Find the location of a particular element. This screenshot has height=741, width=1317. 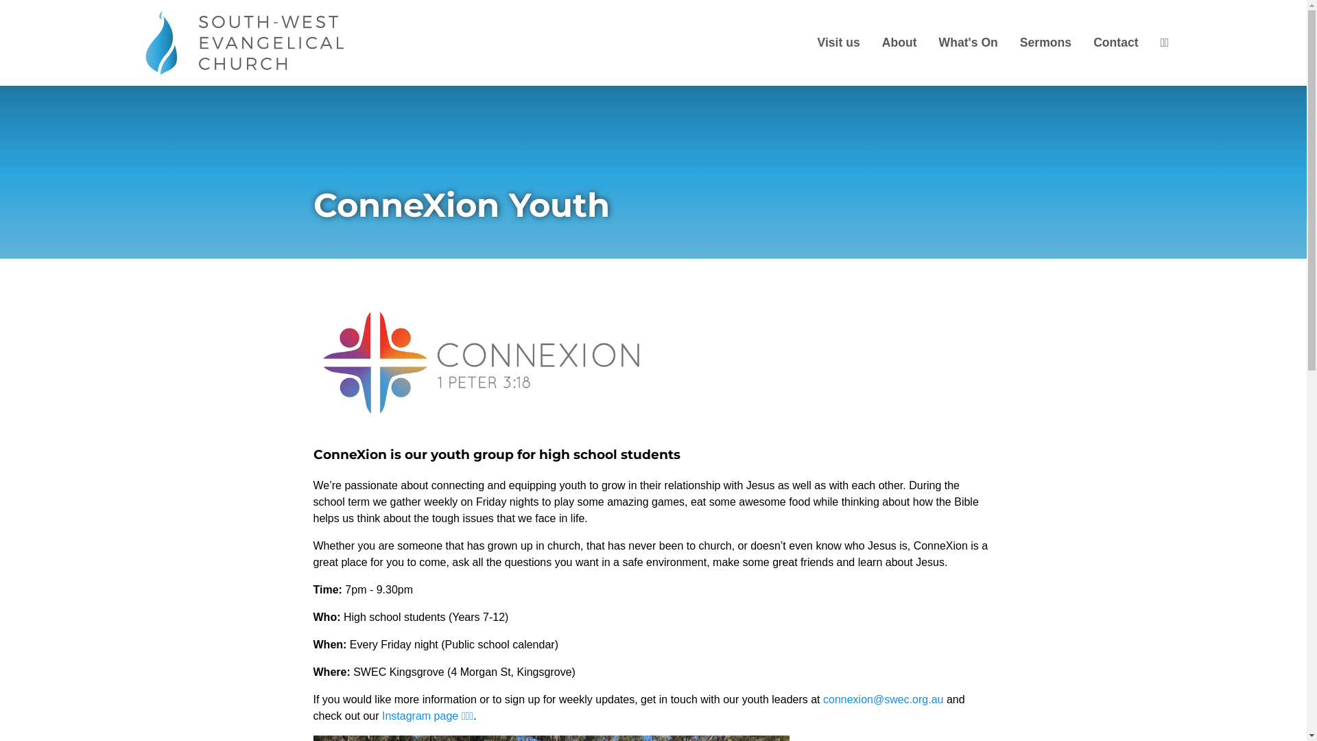

What's On is located at coordinates (969, 43).